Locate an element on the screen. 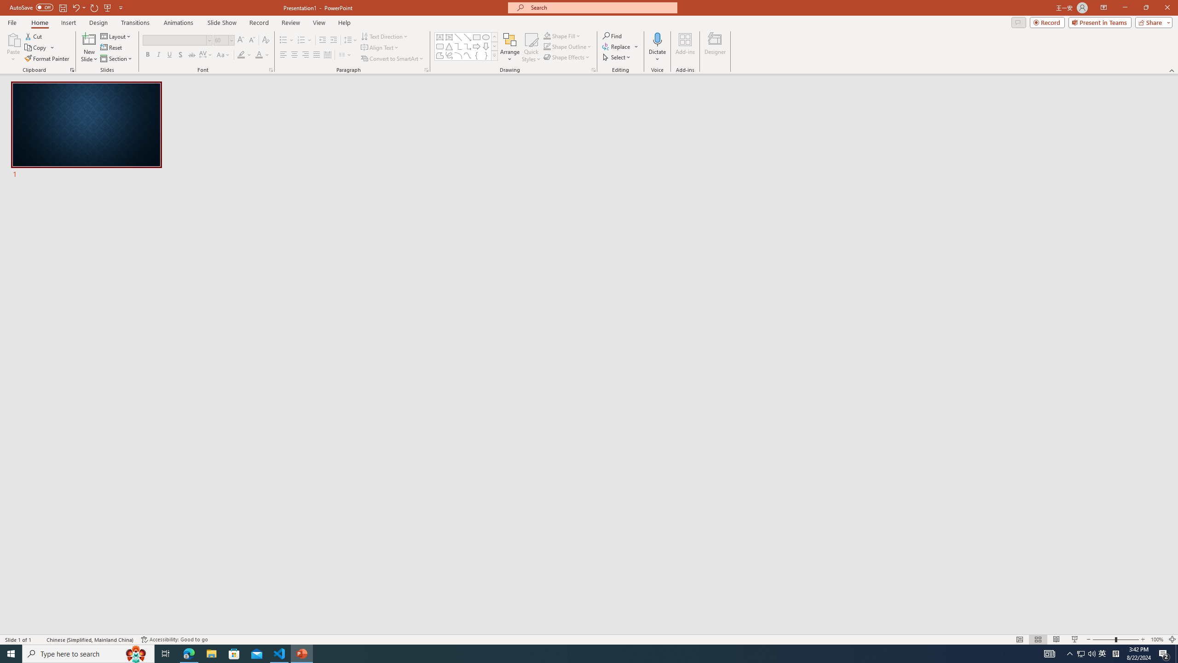  Accessibility Checker Accessibility: Good to go is located at coordinates (175, 640).